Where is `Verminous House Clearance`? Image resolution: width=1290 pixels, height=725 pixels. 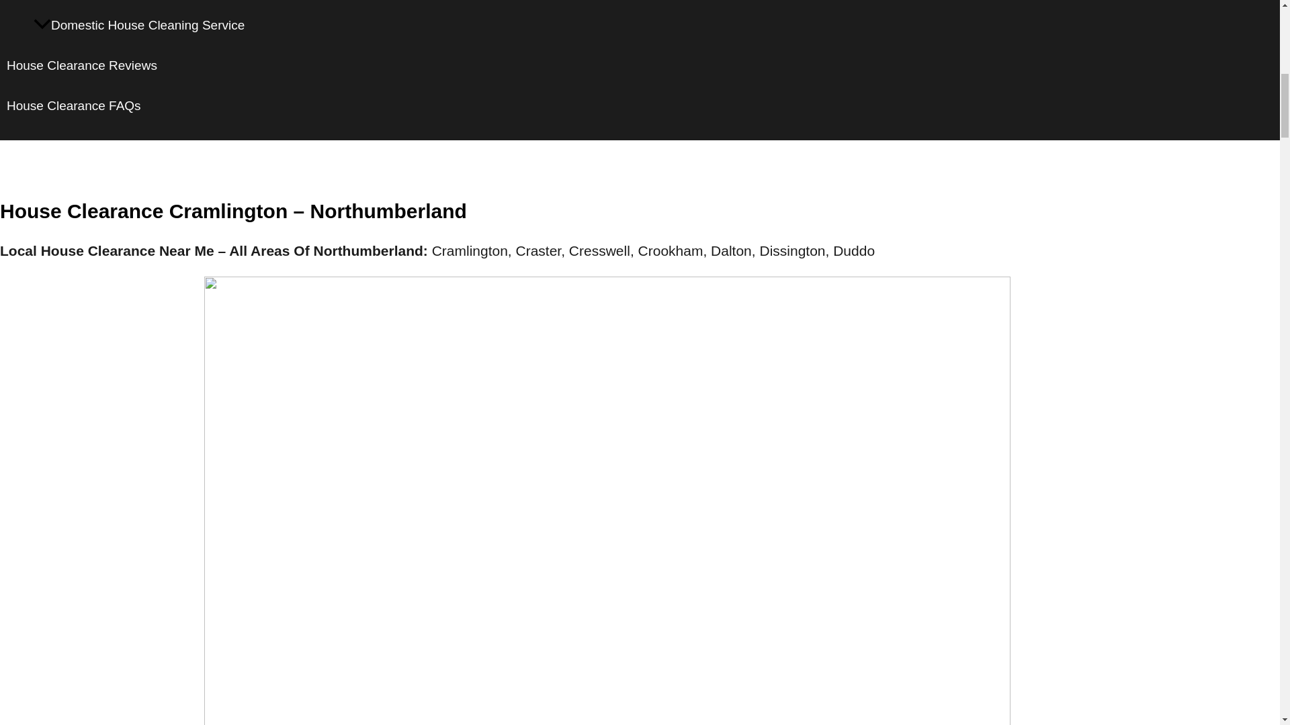
Verminous House Clearance is located at coordinates (183, 3).